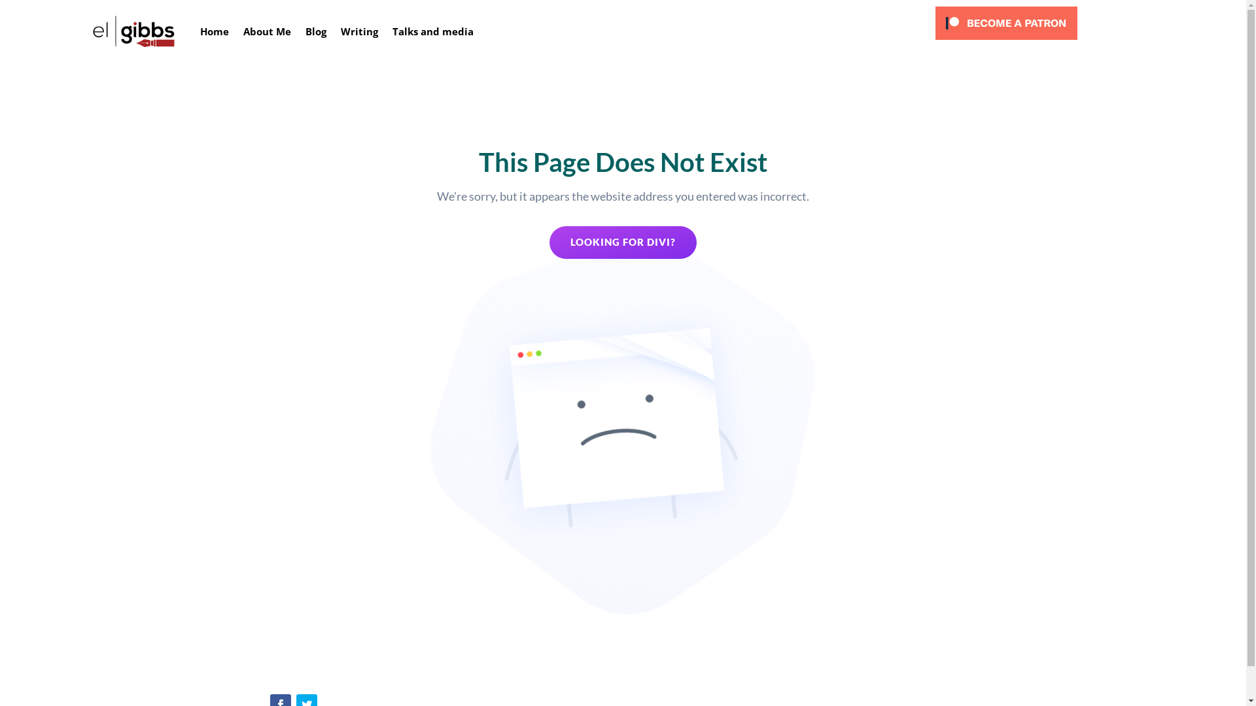  I want to click on Blog, so click(316, 31).